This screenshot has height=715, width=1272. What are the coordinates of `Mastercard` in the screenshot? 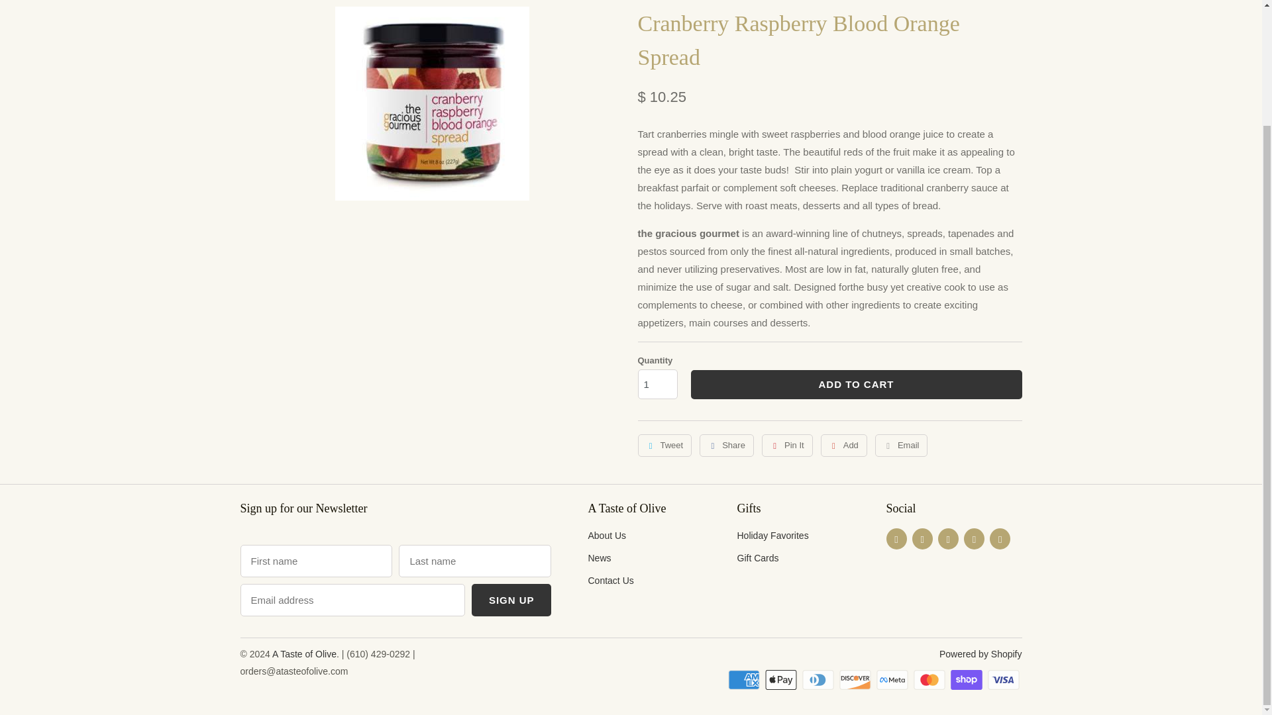 It's located at (930, 679).